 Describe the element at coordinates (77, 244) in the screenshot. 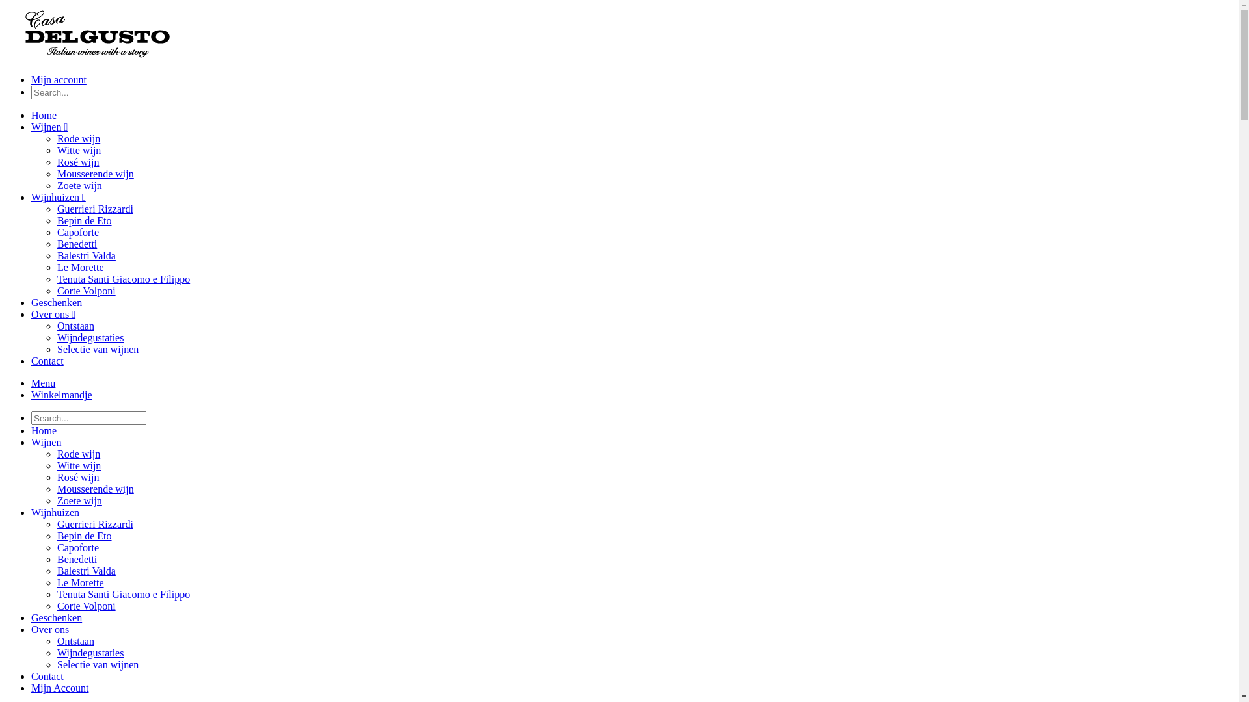

I see `Benedetti` at that location.